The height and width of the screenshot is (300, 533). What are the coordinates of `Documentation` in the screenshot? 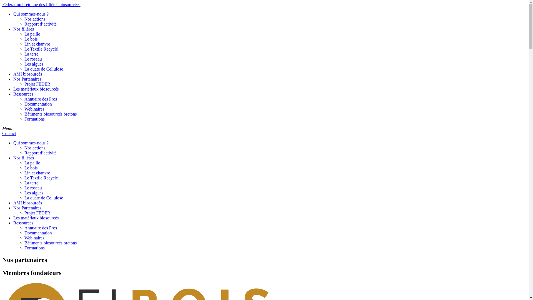 It's located at (38, 104).